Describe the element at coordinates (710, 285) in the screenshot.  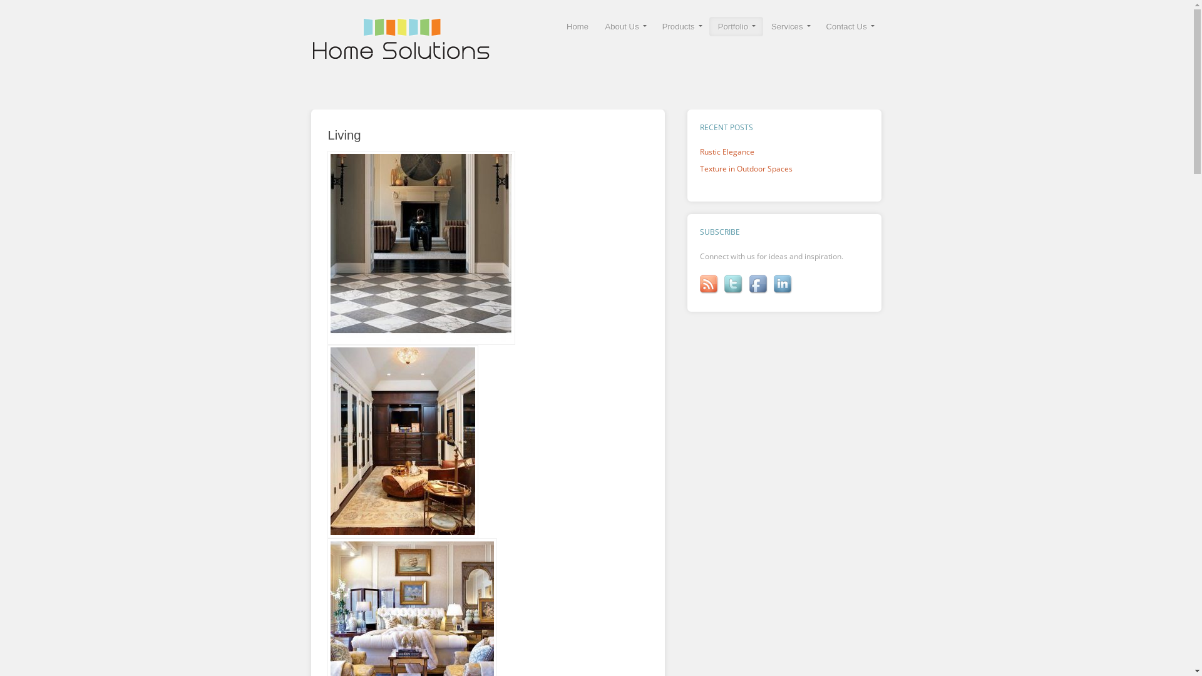
I see `RSS` at that location.